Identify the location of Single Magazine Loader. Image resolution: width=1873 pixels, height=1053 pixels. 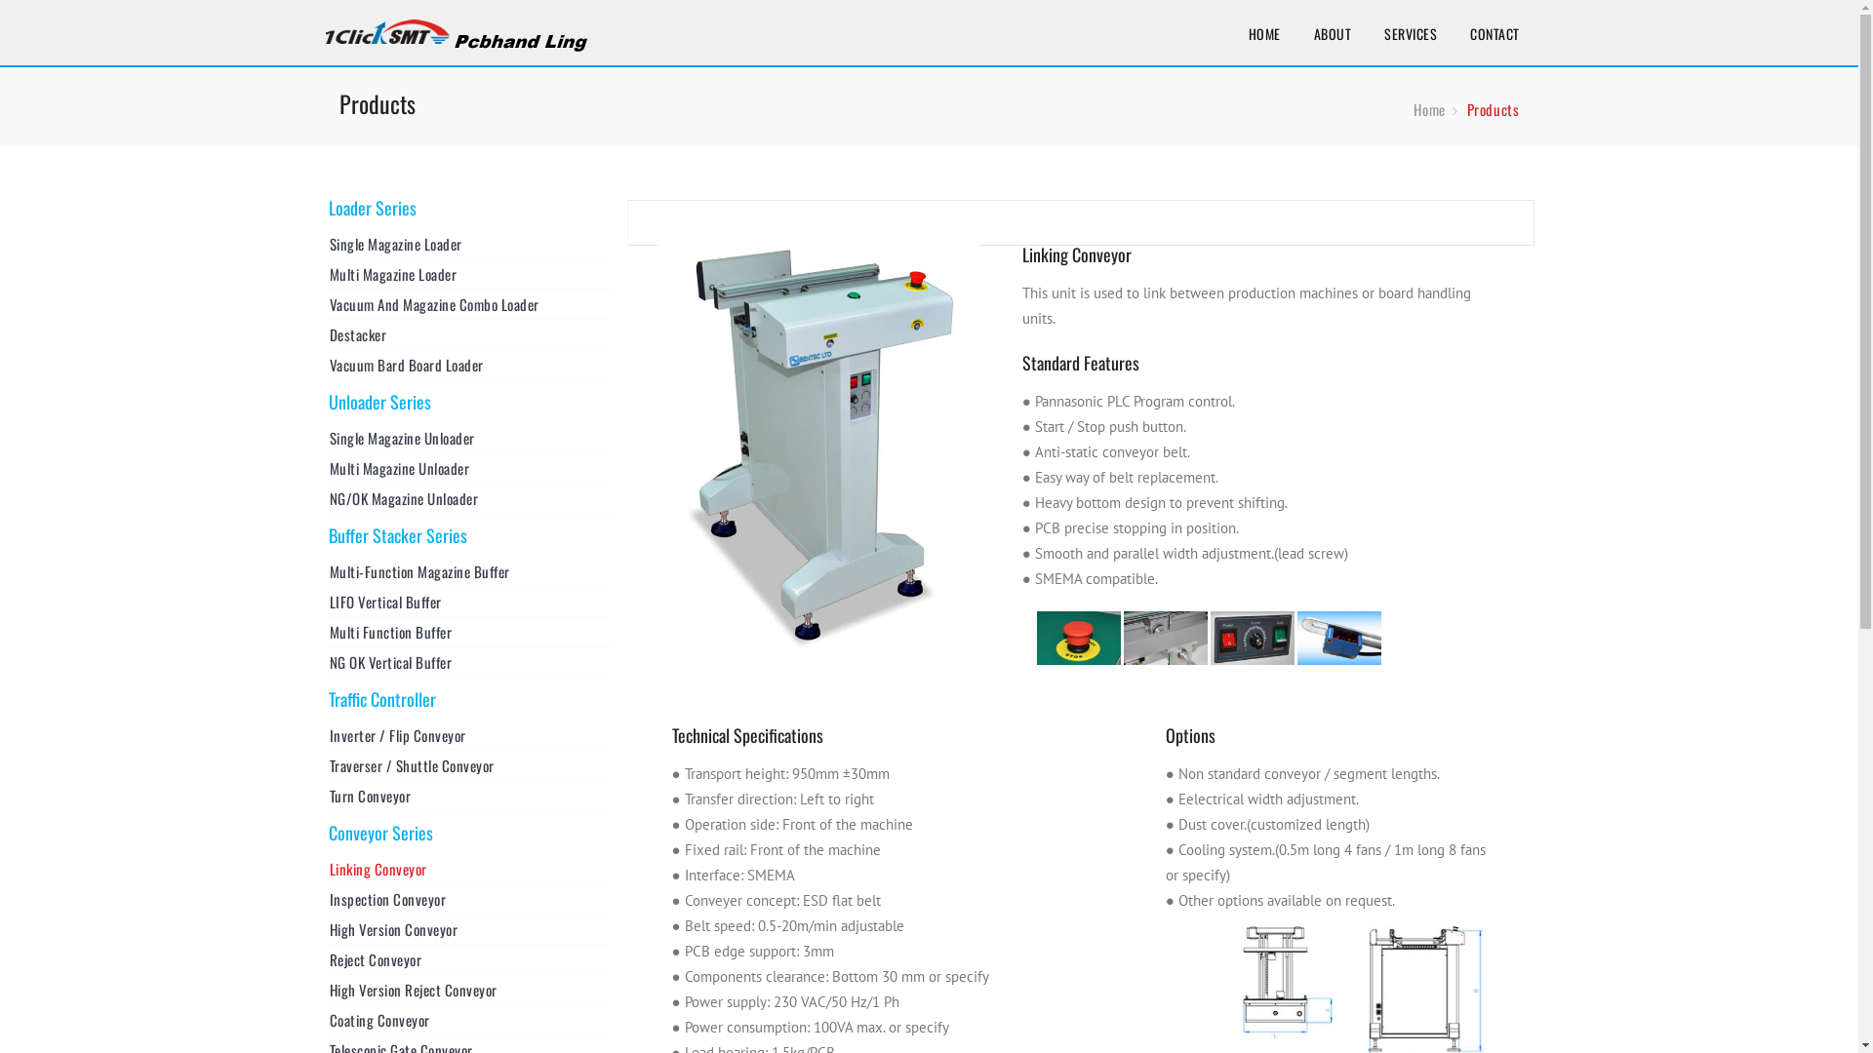
(468, 244).